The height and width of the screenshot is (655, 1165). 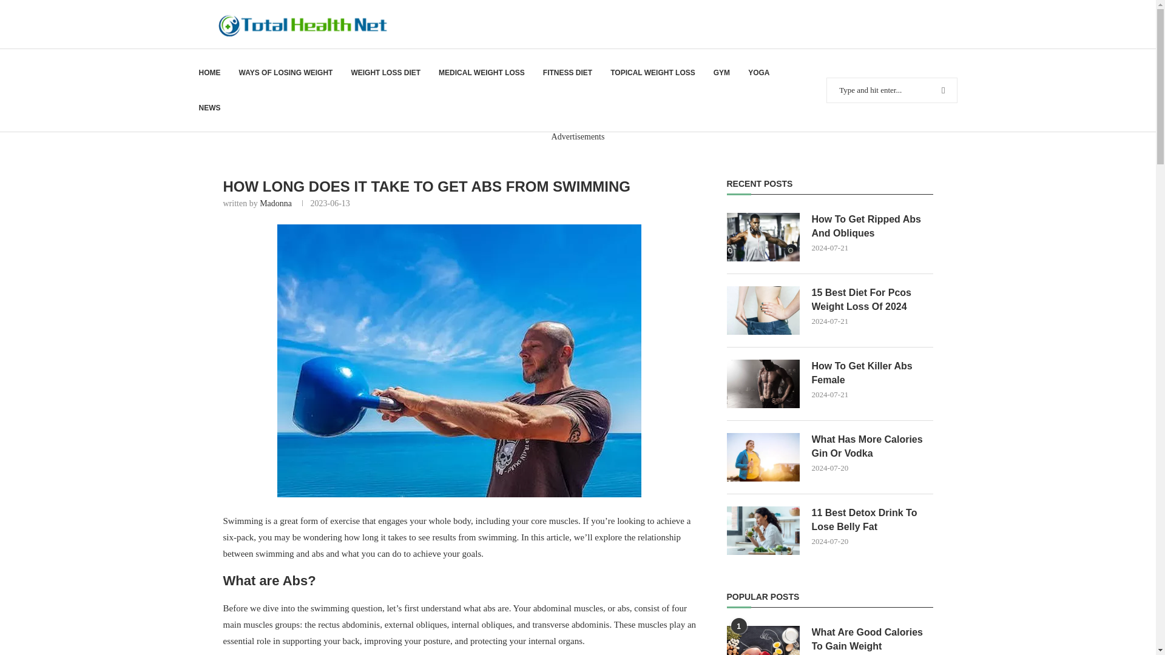 What do you see at coordinates (385, 73) in the screenshot?
I see `WEIGHT LOSS DIET` at bounding box center [385, 73].